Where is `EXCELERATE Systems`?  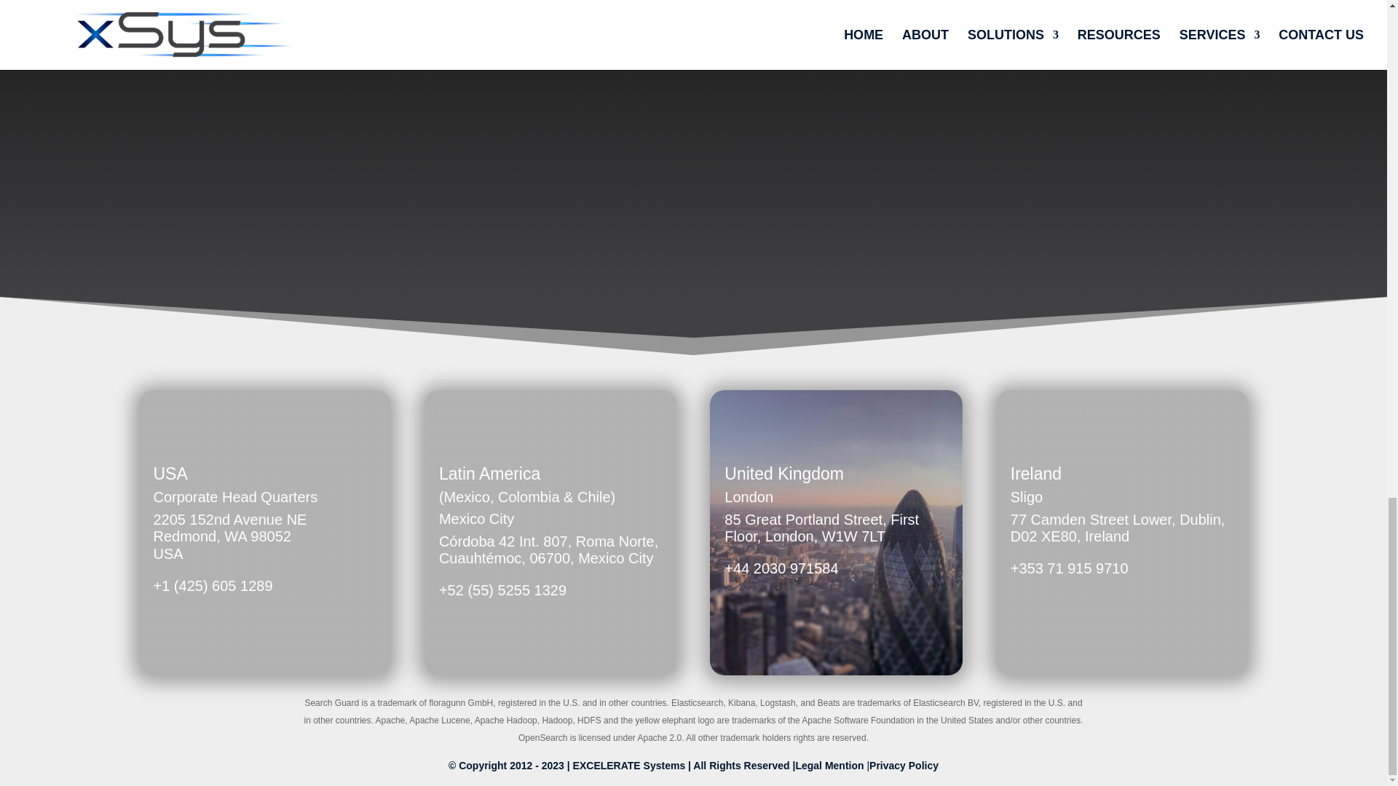
EXCELERATE Systems is located at coordinates (629, 766).